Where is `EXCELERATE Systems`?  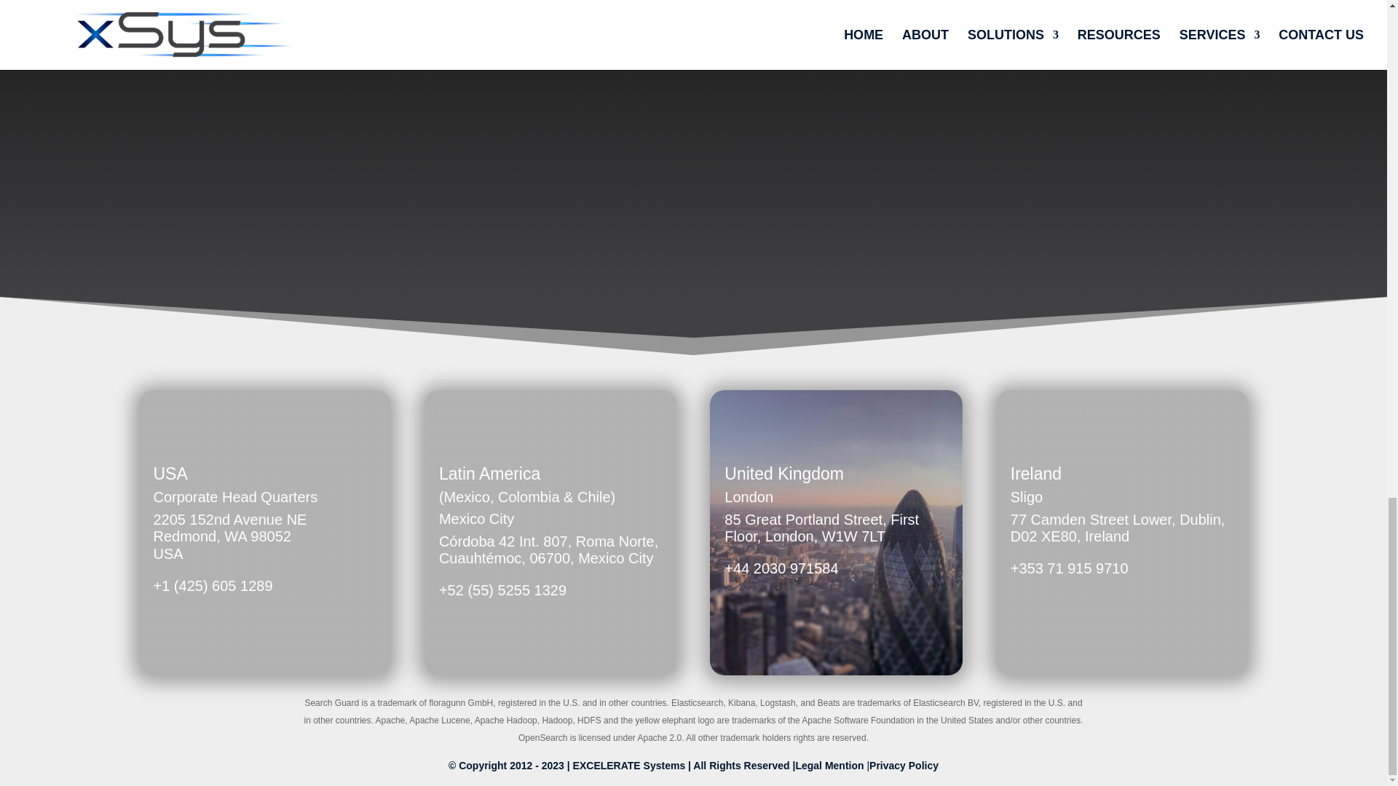
EXCELERATE Systems is located at coordinates (629, 766).